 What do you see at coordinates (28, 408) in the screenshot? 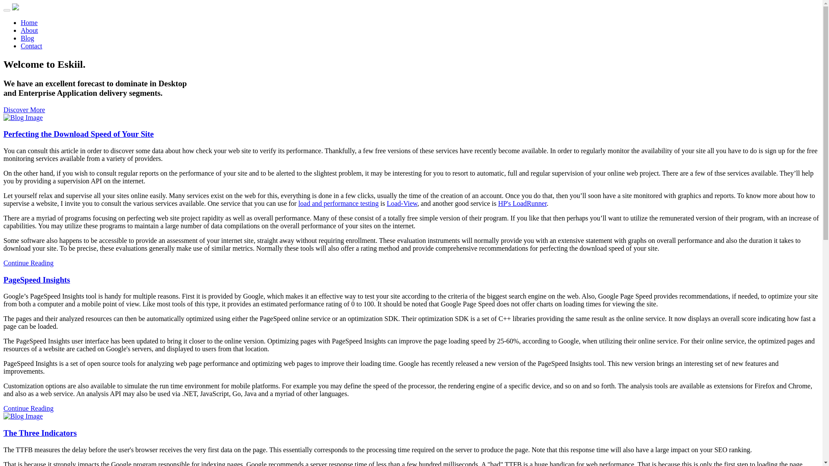
I see `Continue Reading` at bounding box center [28, 408].